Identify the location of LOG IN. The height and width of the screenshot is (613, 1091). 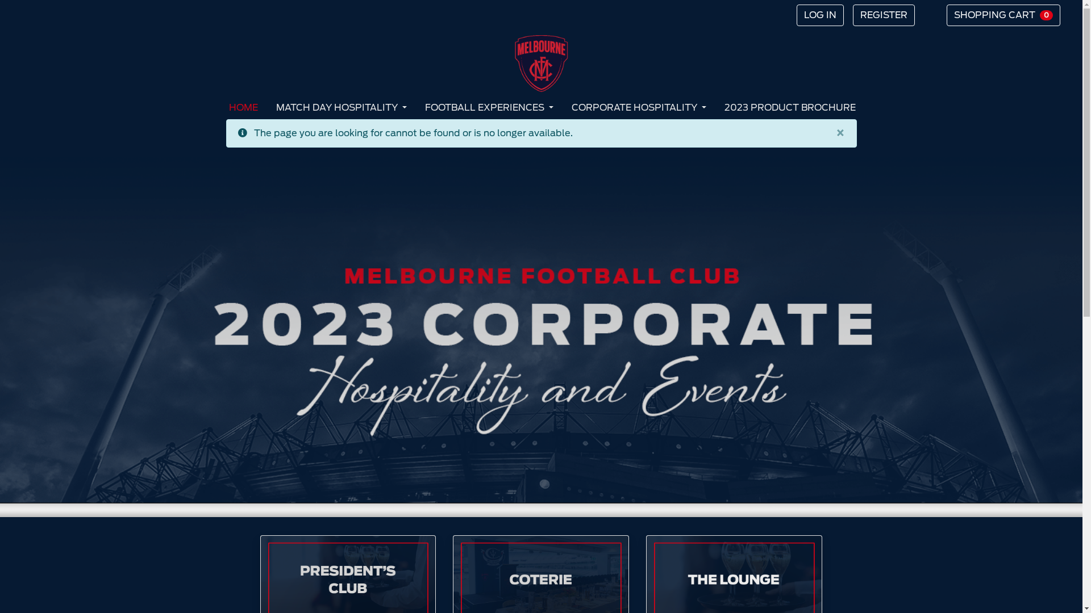
(821, 15).